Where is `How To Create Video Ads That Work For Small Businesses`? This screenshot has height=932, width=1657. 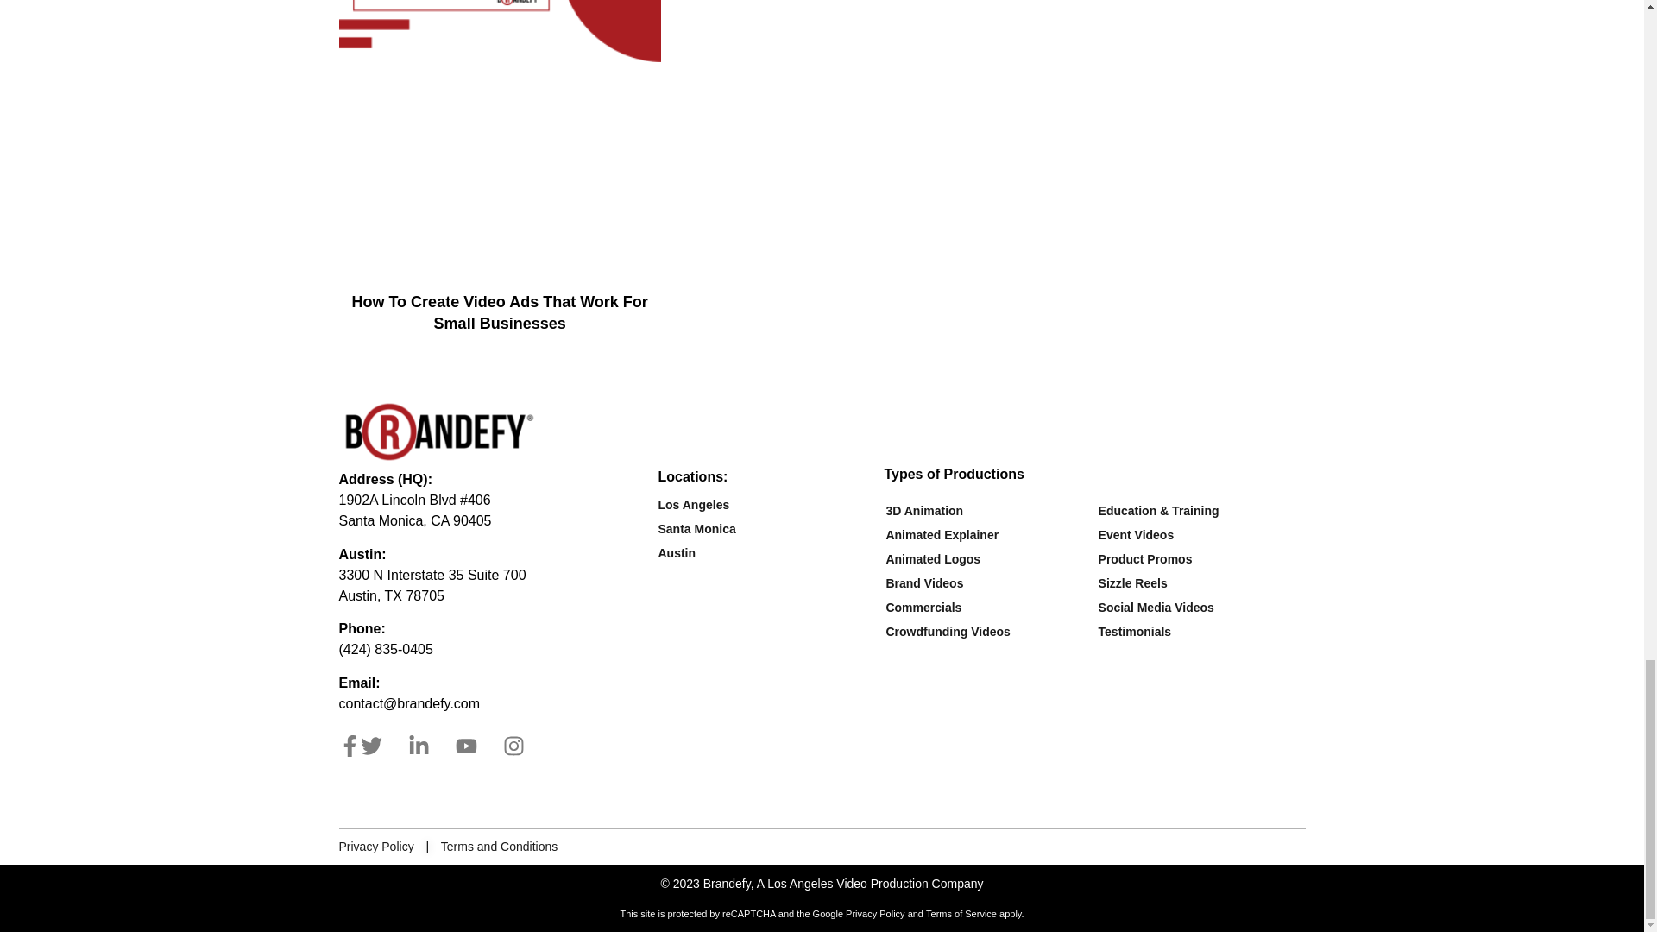
How To Create Video Ads That Work For Small Businesses is located at coordinates (499, 312).